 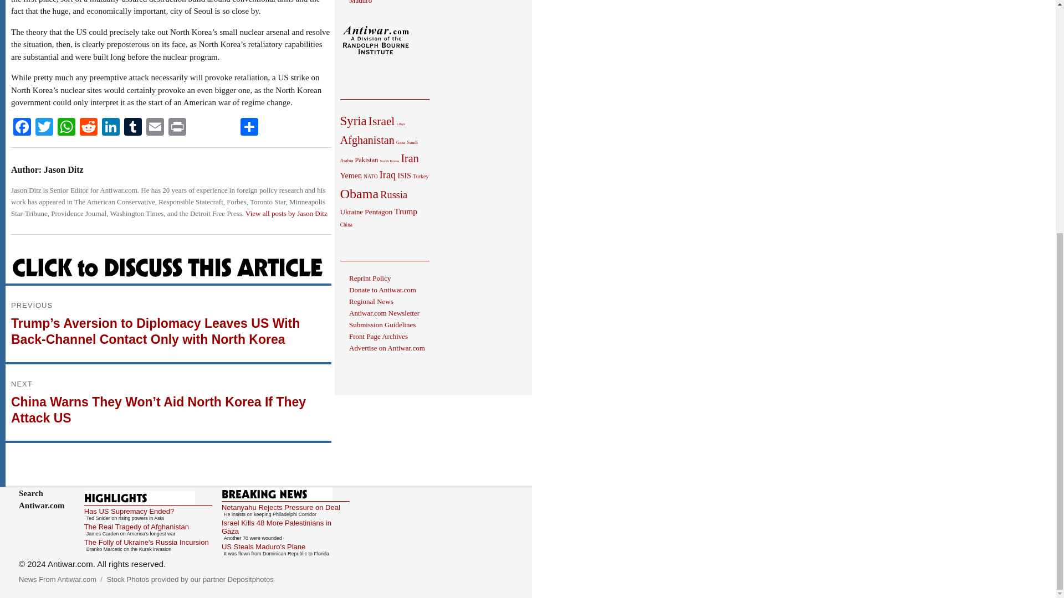 I want to click on View all posts by Jason Ditz, so click(x=287, y=214).